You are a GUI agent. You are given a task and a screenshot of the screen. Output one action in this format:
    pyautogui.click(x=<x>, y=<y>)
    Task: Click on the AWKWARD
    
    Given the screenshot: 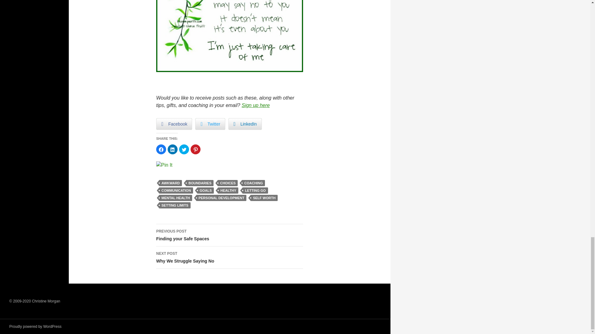 What is the action you would take?
    pyautogui.click(x=170, y=183)
    